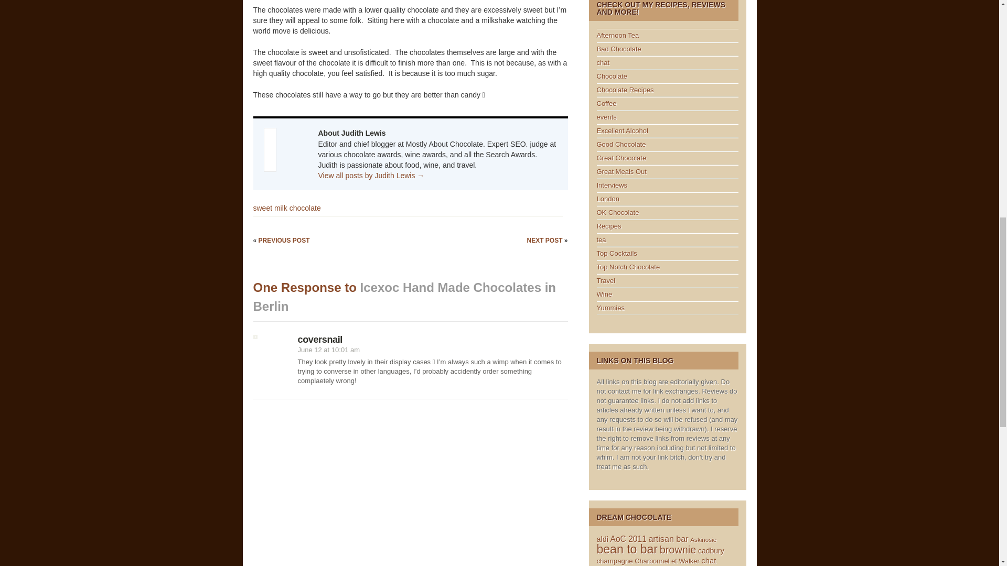  Describe the element at coordinates (329, 350) in the screenshot. I see `June 12 at 10:01 am` at that location.